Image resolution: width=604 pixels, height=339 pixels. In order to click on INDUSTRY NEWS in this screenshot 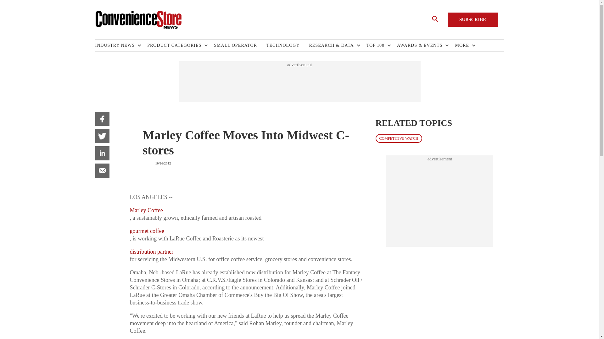, I will do `click(116, 46)`.